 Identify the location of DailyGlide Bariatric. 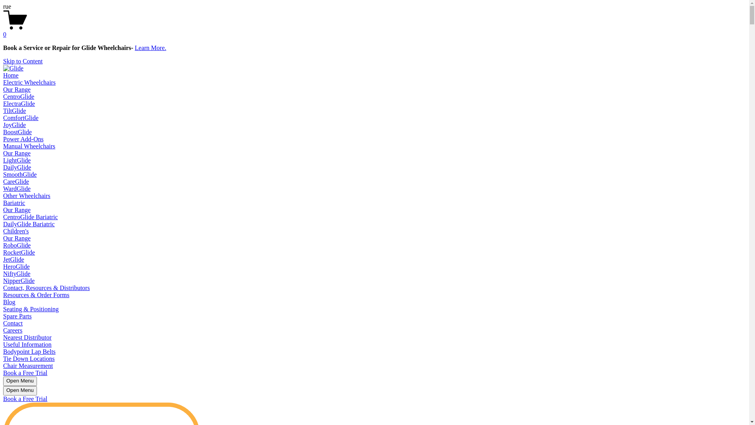
(29, 224).